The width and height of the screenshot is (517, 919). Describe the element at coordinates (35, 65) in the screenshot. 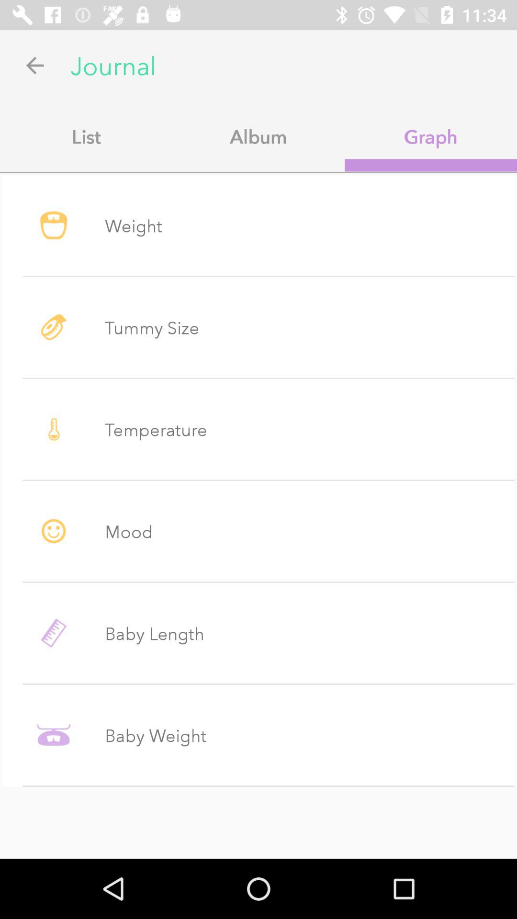

I see `select the item next to journal` at that location.